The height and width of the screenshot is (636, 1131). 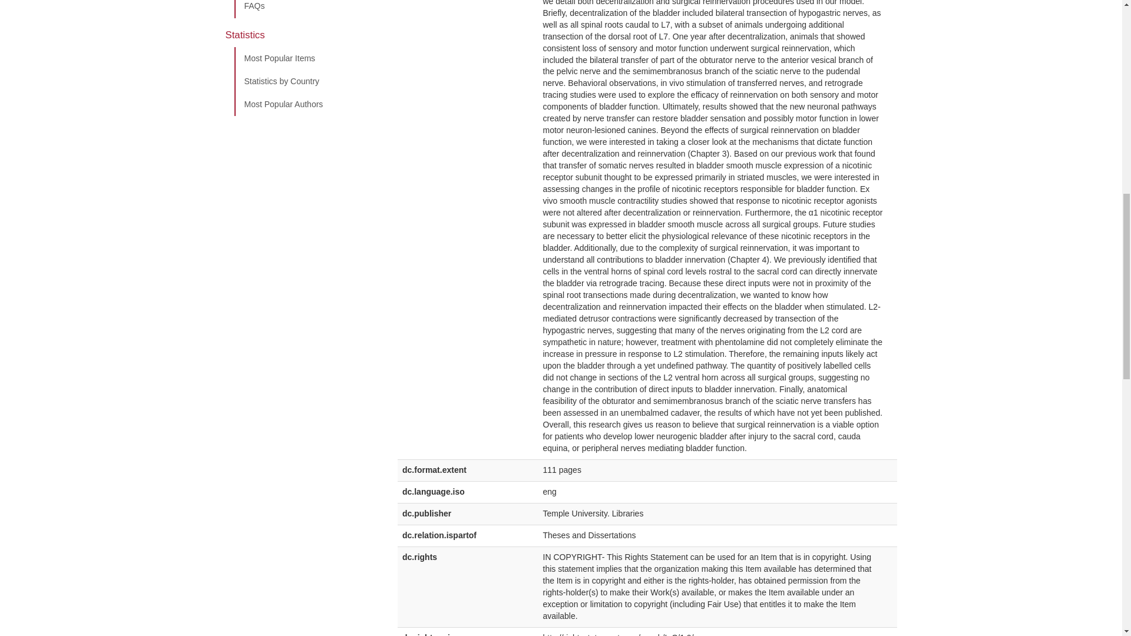 I want to click on Most Popular Items, so click(x=307, y=58).